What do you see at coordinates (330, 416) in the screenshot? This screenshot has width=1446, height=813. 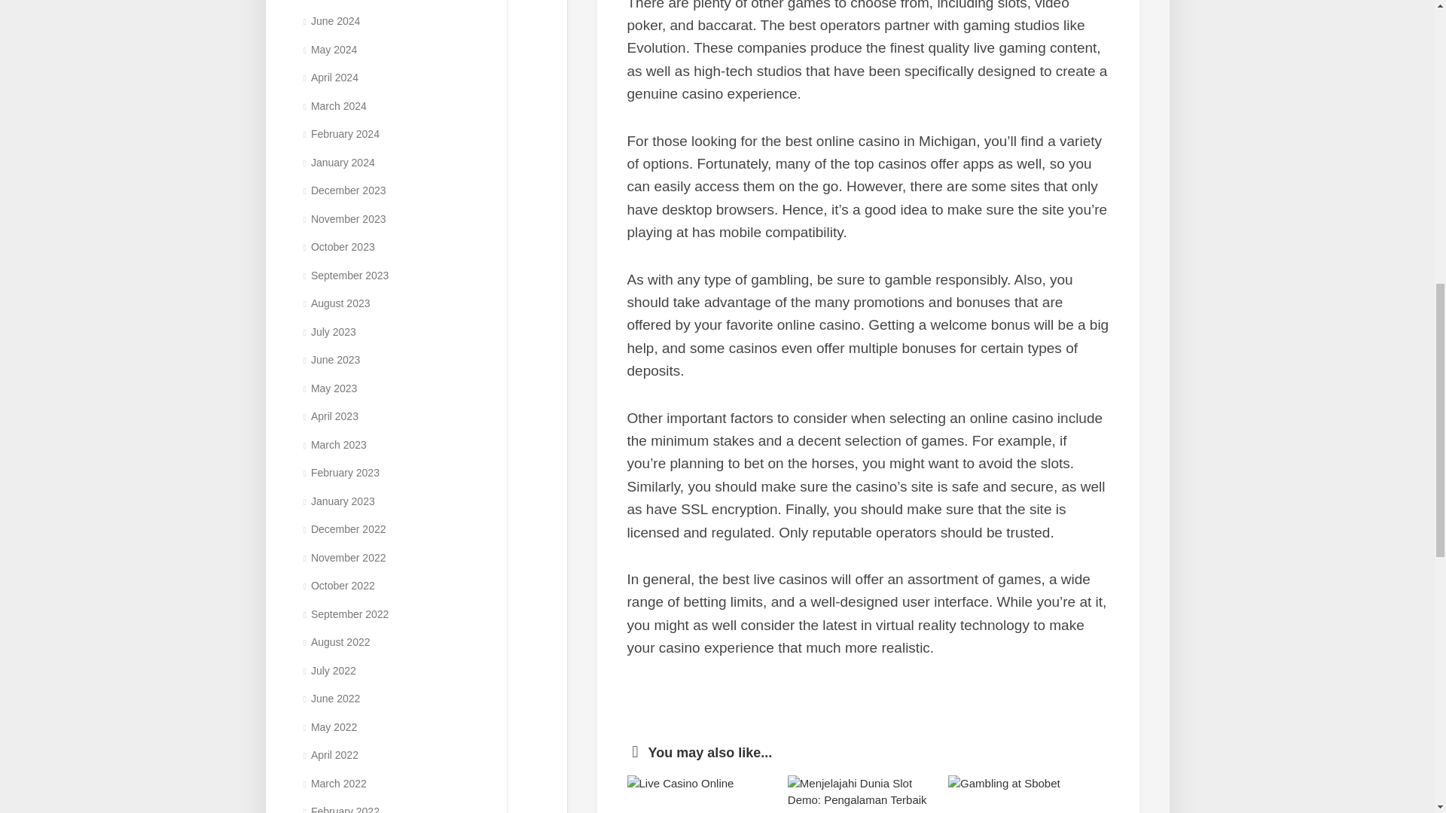 I see `April 2023` at bounding box center [330, 416].